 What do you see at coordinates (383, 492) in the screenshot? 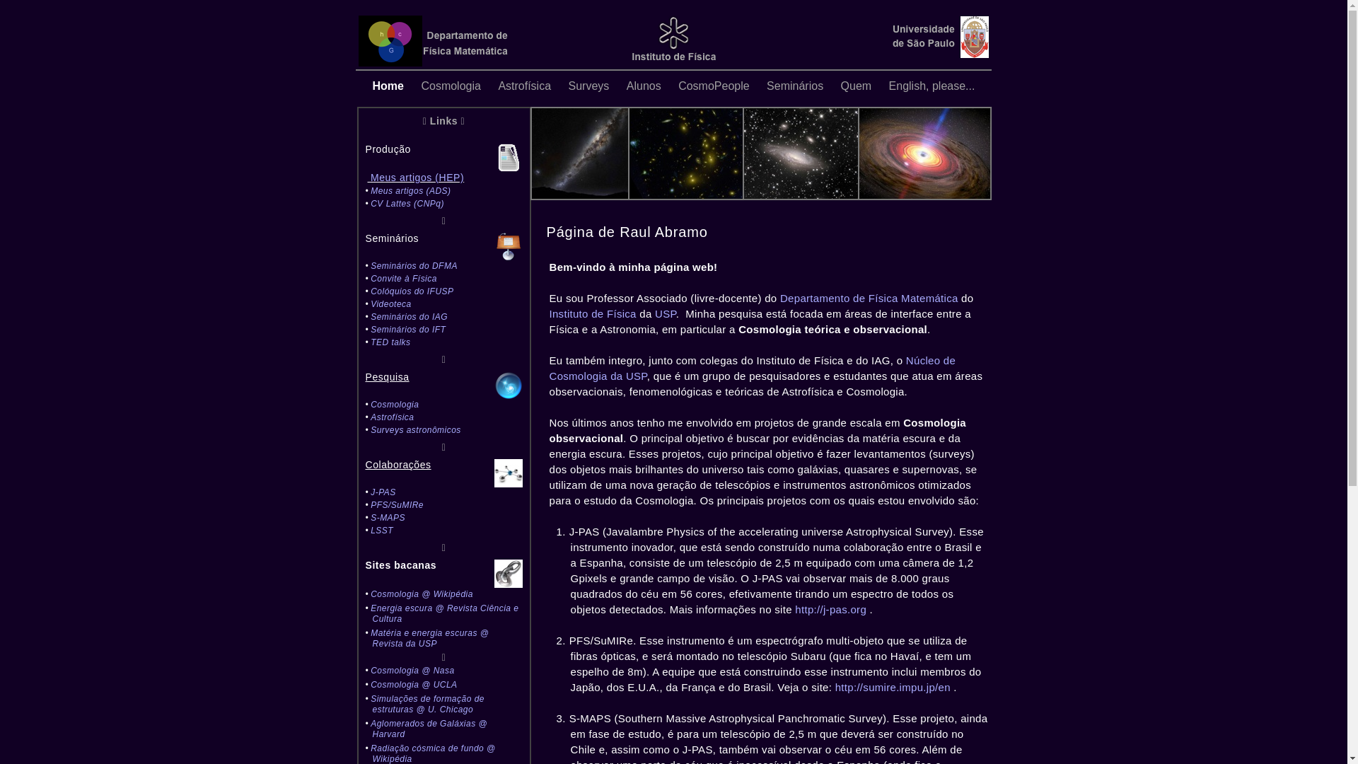
I see `J-PAS` at bounding box center [383, 492].